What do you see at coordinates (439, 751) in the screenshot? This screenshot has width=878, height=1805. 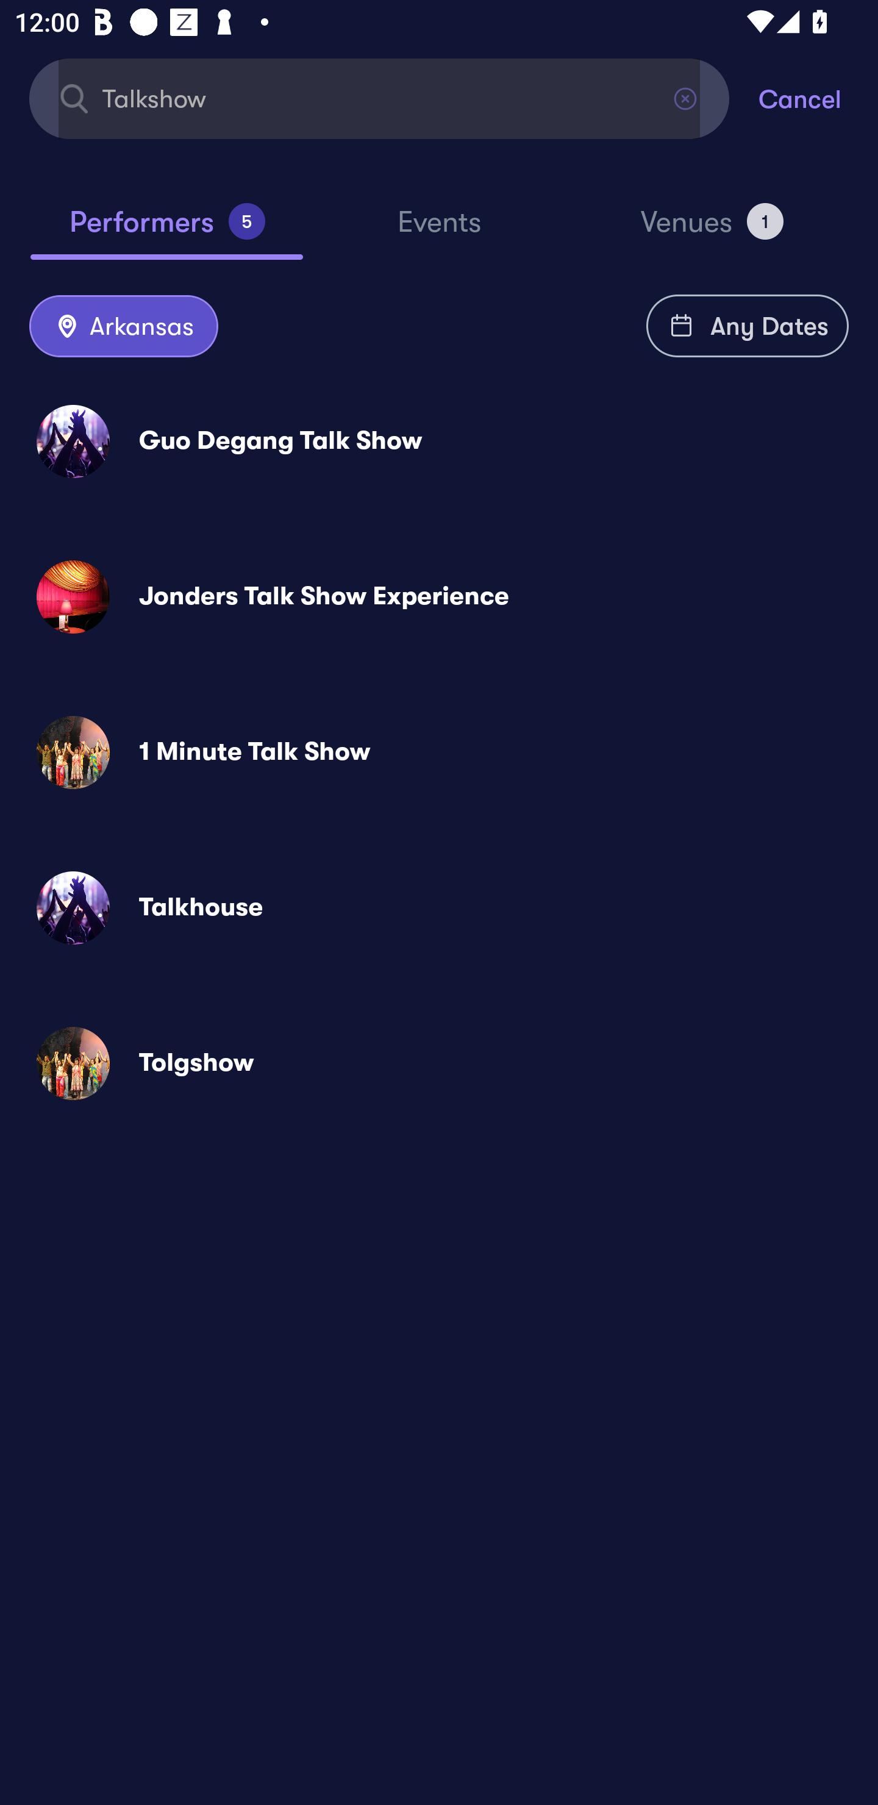 I see `1 Minute Talk Show` at bounding box center [439, 751].